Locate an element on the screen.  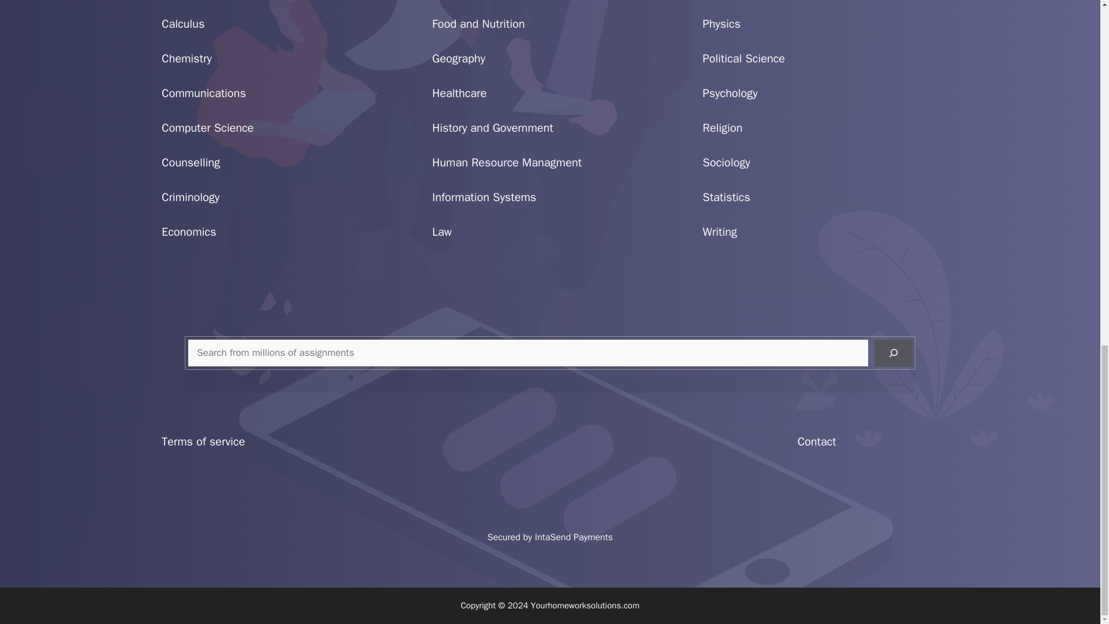
Counselling is located at coordinates (191, 162).